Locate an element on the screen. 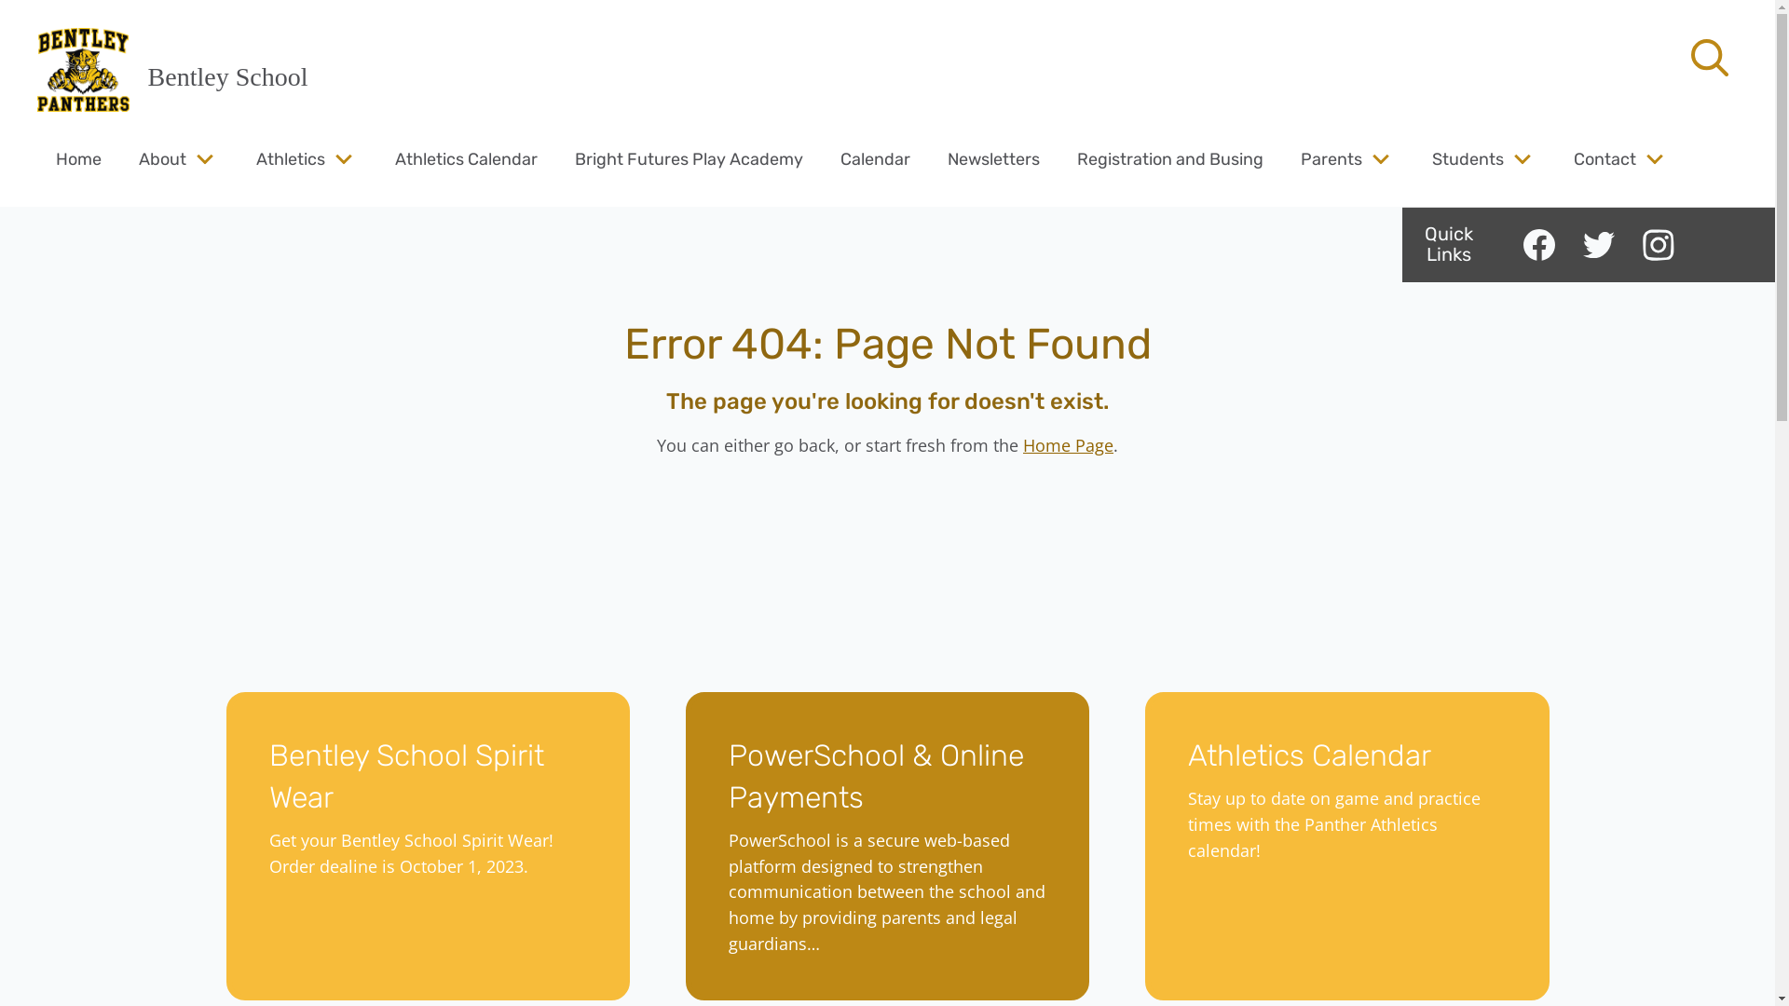 This screenshot has height=1006, width=1789. Search is located at coordinates (56, 24).